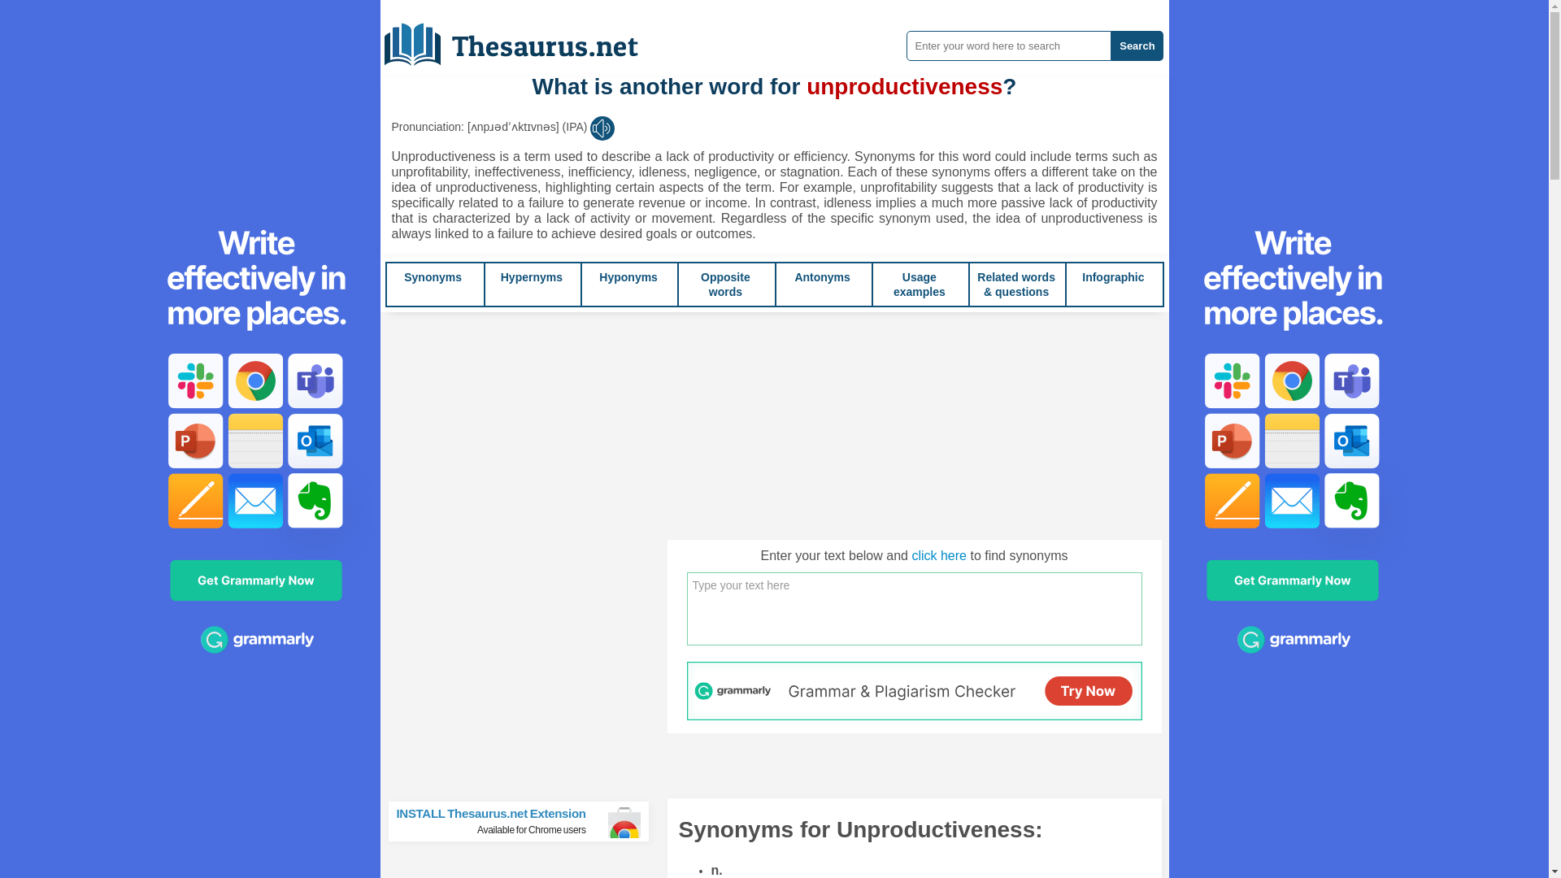 Image resolution: width=1561 pixels, height=878 pixels. What do you see at coordinates (821, 276) in the screenshot?
I see `Opposite words` at bounding box center [821, 276].